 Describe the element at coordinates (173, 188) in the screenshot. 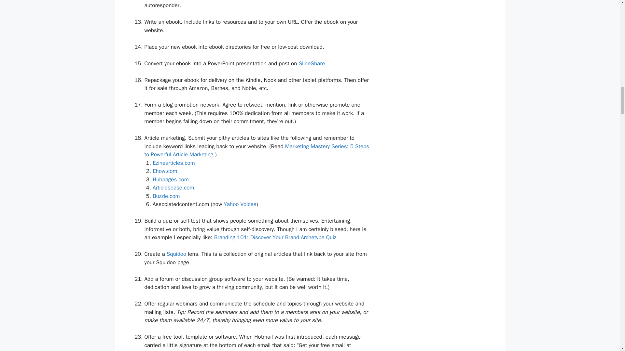

I see `Articlesbase.com` at that location.